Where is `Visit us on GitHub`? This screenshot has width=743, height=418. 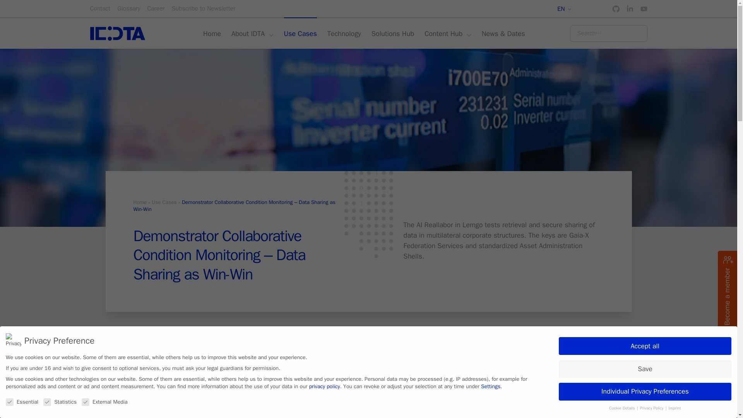
Visit us on GitHub is located at coordinates (615, 9).